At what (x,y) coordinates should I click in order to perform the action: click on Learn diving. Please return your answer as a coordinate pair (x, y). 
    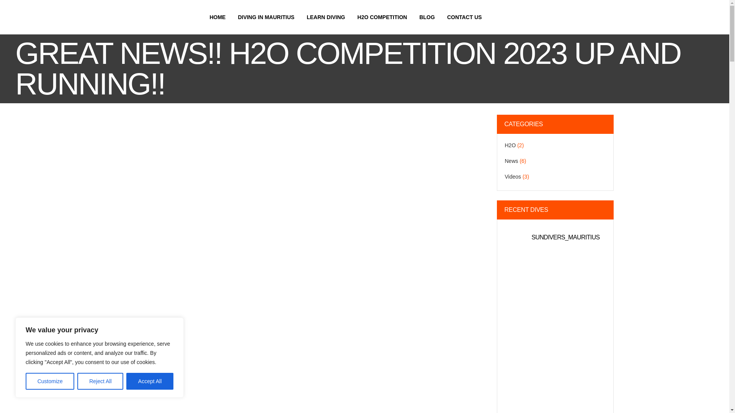
    Looking at the image, I should click on (326, 17).